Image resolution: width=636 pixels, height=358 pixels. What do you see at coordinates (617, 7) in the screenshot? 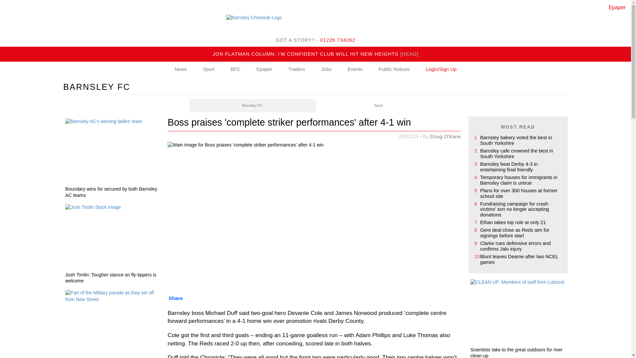
I see `Epaper` at bounding box center [617, 7].